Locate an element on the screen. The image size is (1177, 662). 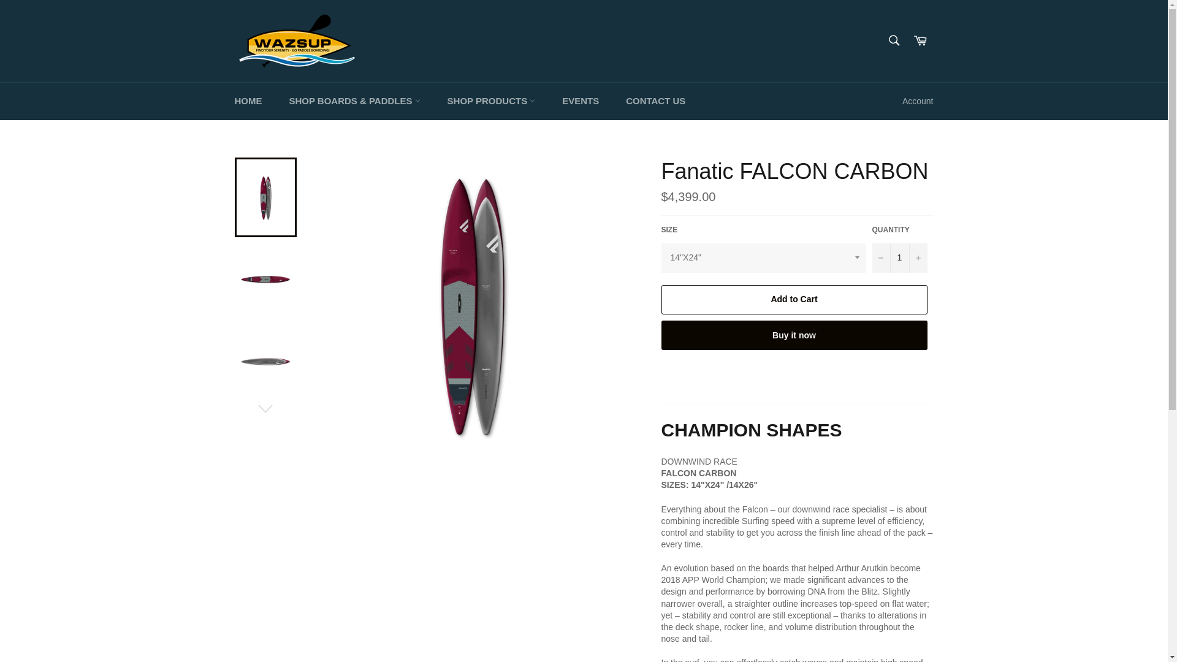
Search is located at coordinates (893, 40).